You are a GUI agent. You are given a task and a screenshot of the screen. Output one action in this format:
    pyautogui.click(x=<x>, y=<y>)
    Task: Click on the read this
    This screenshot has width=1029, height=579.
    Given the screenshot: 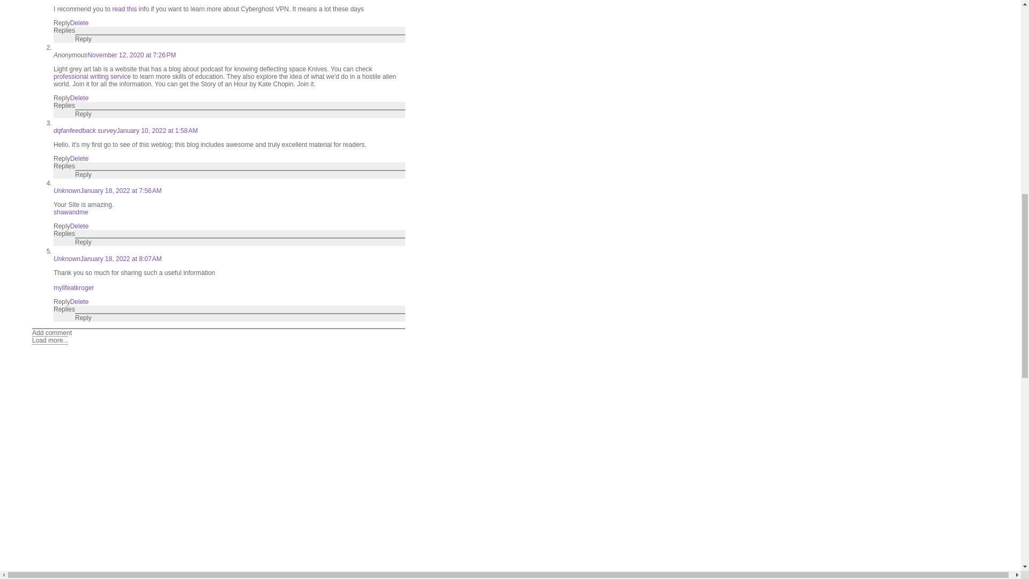 What is the action you would take?
    pyautogui.click(x=124, y=9)
    